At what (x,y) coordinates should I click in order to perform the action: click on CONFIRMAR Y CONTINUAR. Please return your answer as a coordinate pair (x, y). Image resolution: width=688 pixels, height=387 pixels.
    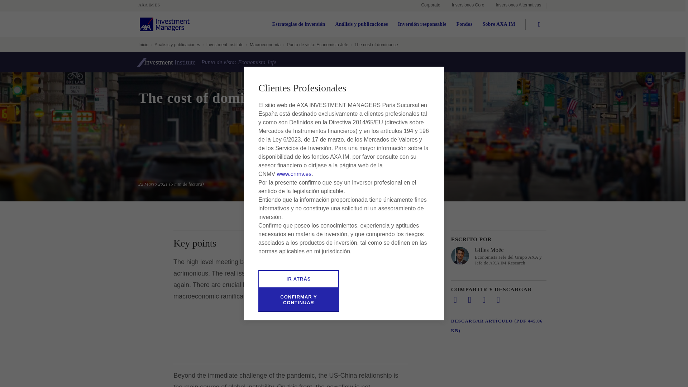
    Looking at the image, I should click on (299, 300).